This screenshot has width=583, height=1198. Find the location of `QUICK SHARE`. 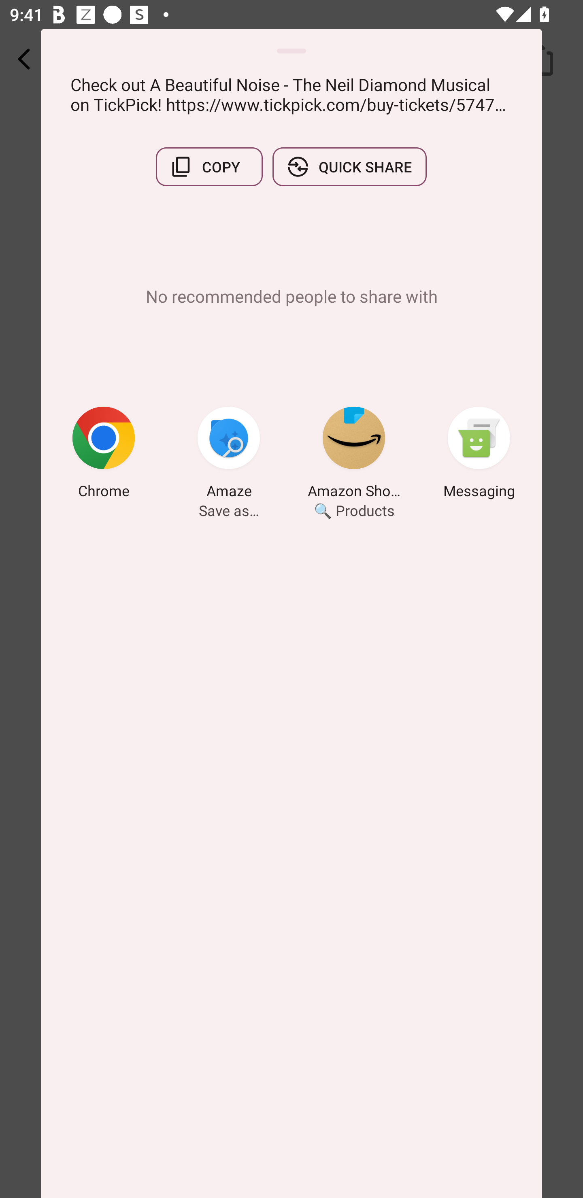

QUICK SHARE is located at coordinates (349, 167).